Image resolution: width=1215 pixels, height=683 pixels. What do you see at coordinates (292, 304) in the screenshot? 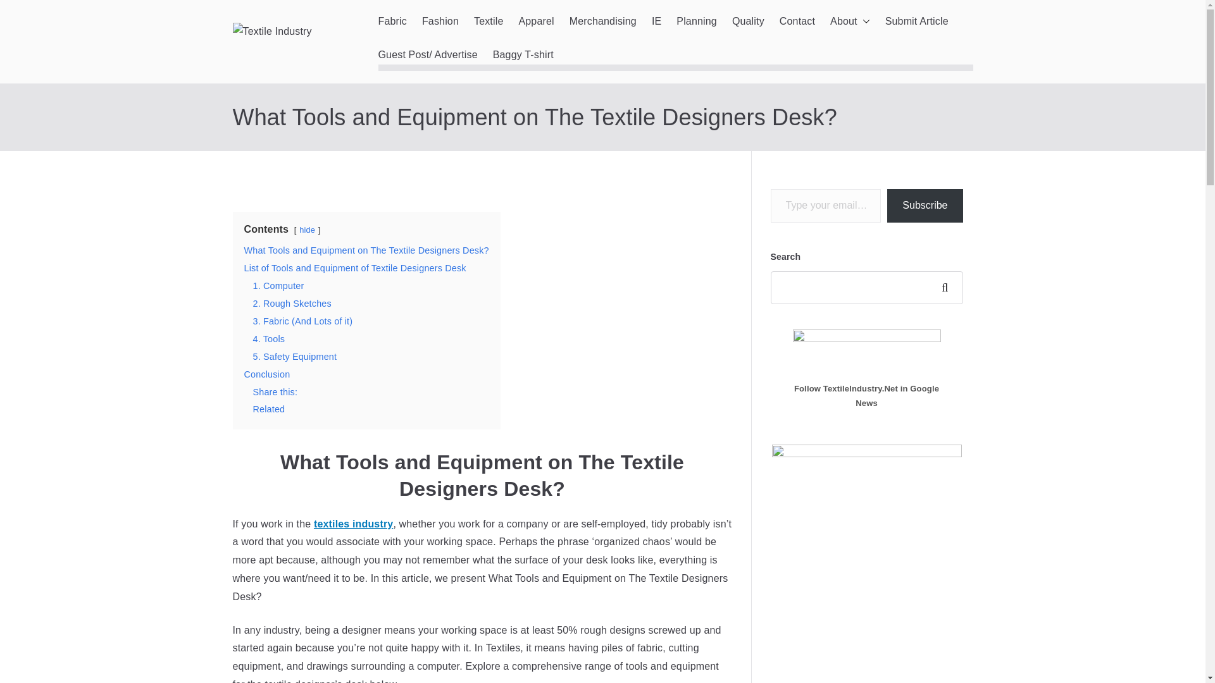
I see `2. Rough Sketches` at bounding box center [292, 304].